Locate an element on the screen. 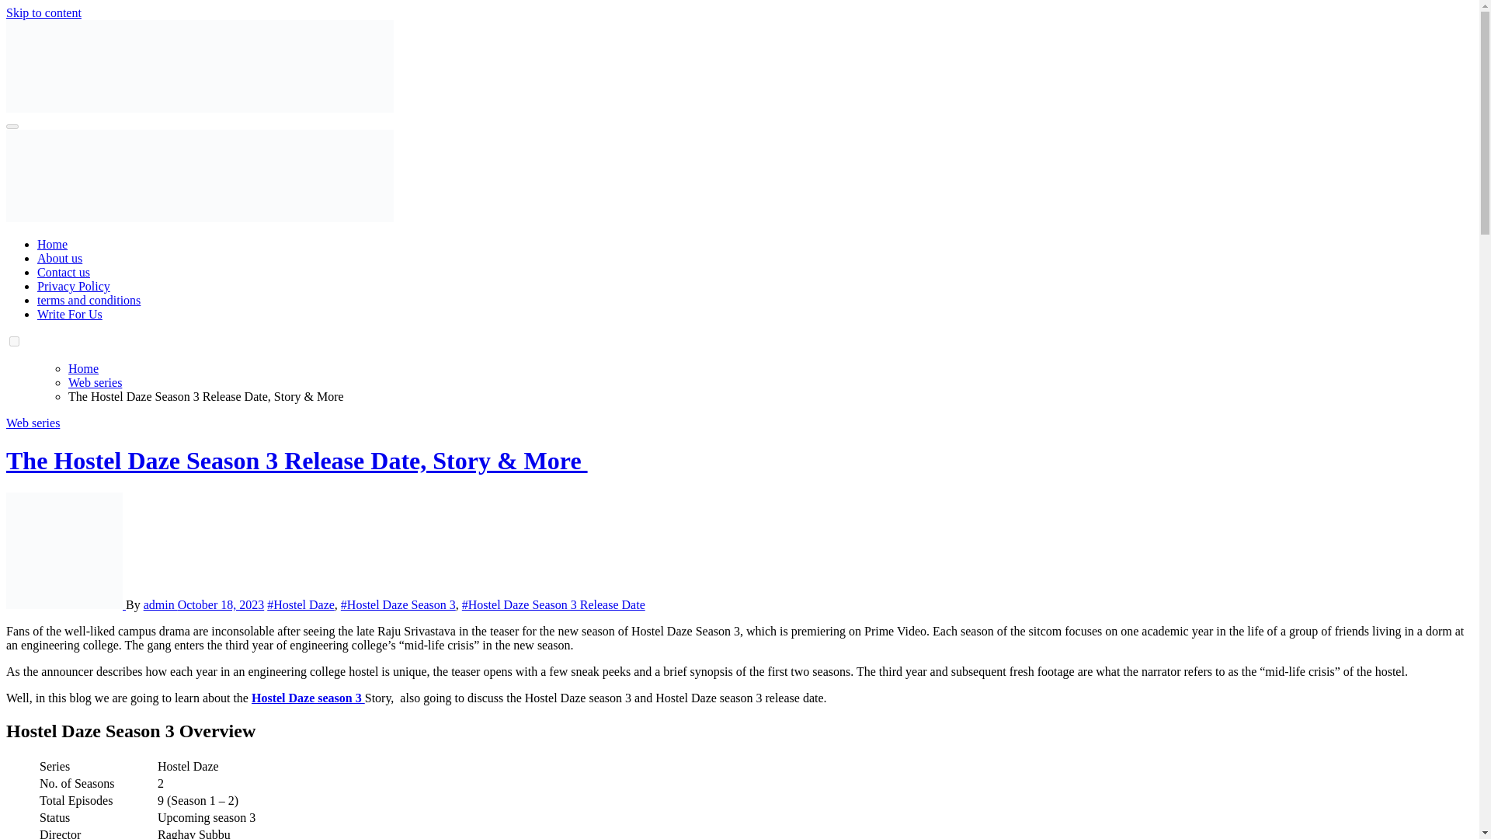 This screenshot has width=1491, height=839. October 18, 2023 is located at coordinates (221, 604).